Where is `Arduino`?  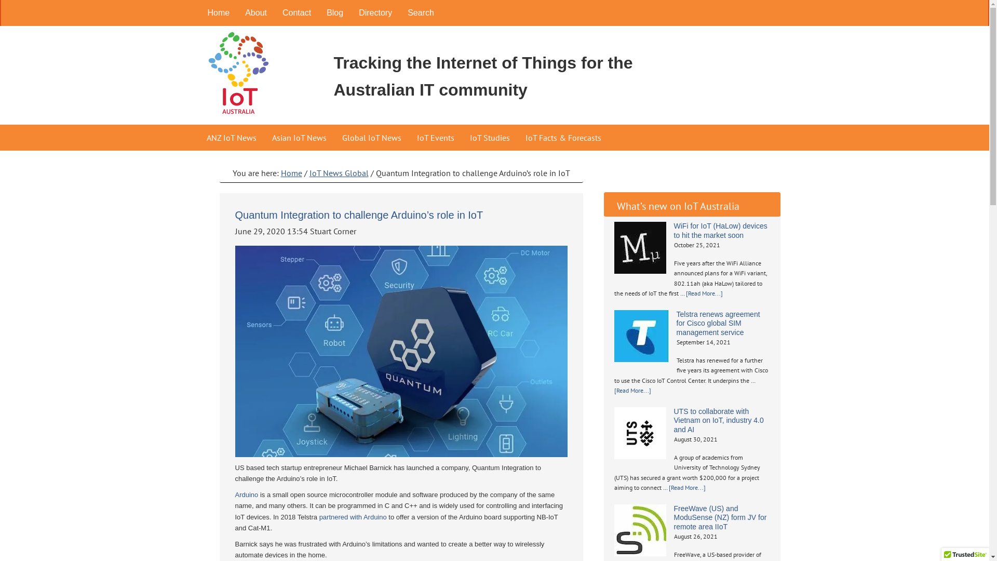
Arduino is located at coordinates (246, 495).